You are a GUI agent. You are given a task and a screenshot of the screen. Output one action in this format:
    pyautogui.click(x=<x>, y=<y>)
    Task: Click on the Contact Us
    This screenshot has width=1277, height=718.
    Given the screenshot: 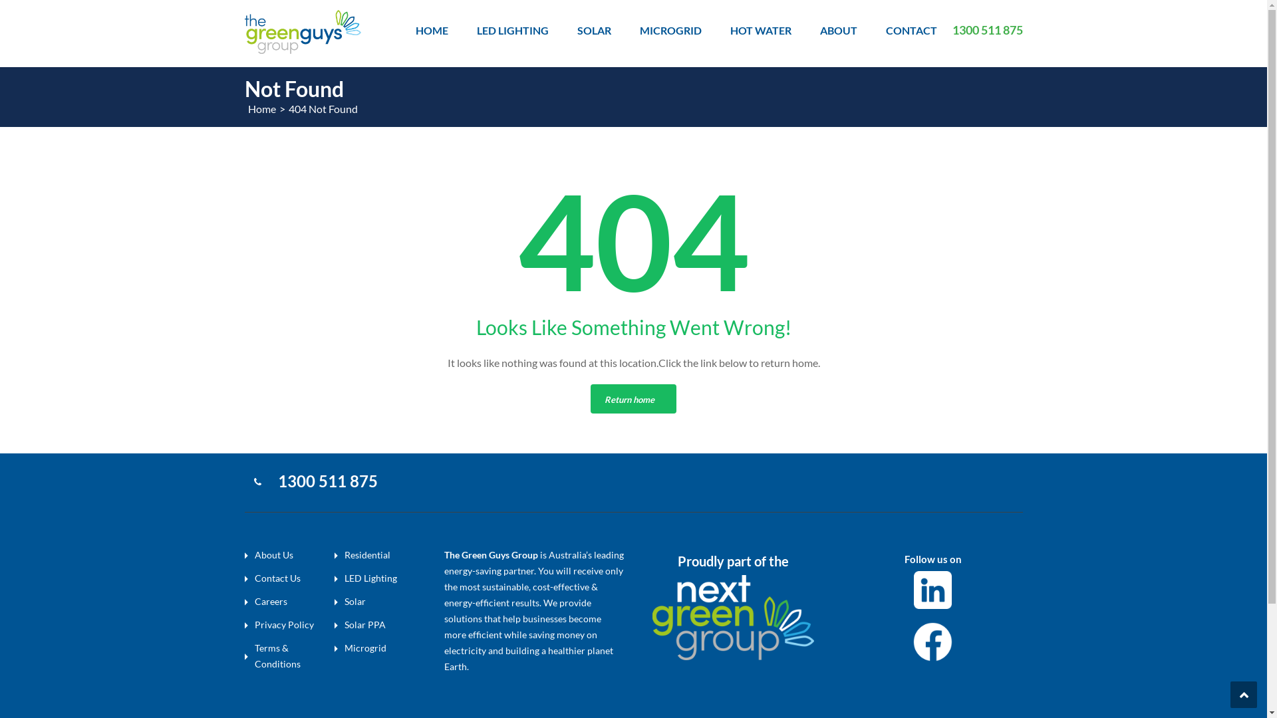 What is the action you would take?
    pyautogui.click(x=277, y=578)
    